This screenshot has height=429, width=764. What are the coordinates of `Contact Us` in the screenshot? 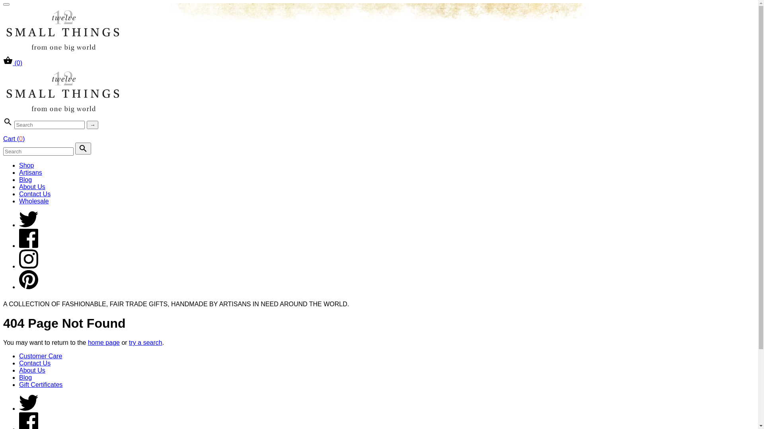 It's located at (35, 363).